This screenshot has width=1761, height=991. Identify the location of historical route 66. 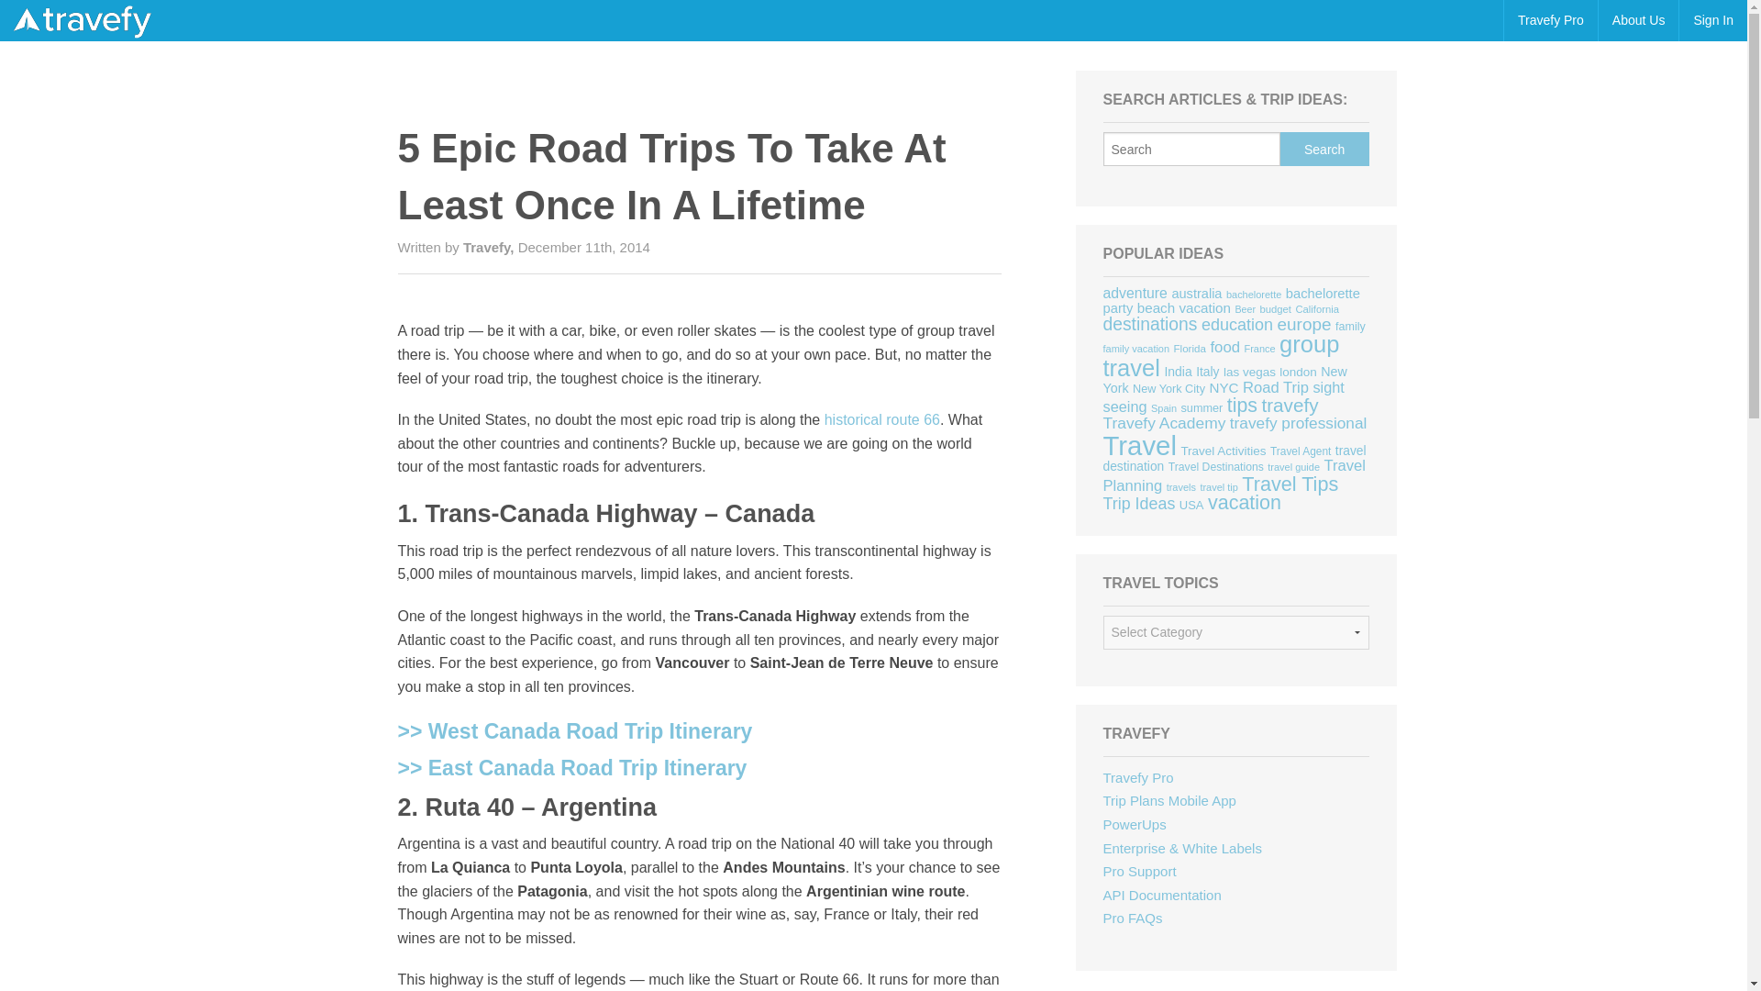
(882, 419).